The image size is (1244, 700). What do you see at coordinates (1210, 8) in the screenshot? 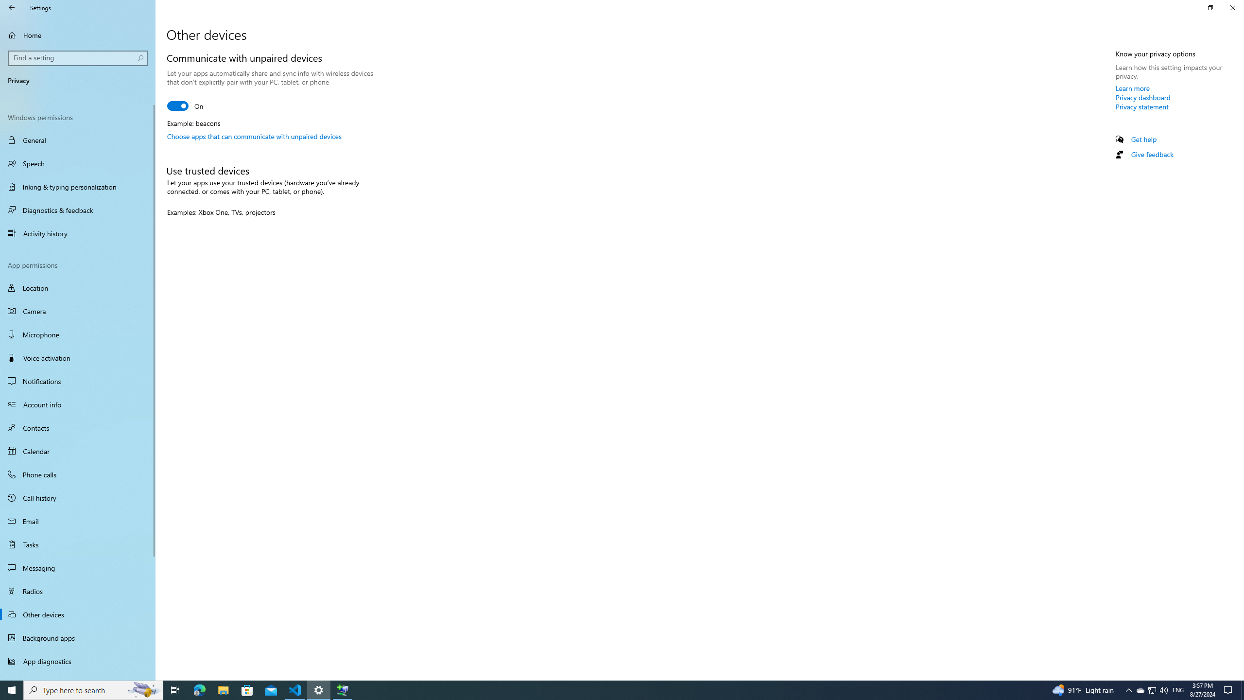
I see `Restore Settings` at bounding box center [1210, 8].